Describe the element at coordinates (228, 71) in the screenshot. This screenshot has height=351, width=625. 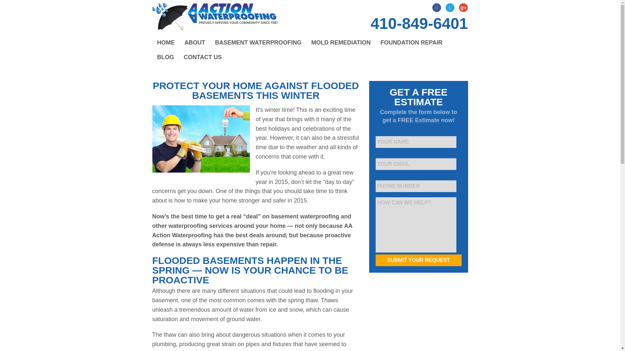
I see `CAREER OPPORTUNITIES` at that location.